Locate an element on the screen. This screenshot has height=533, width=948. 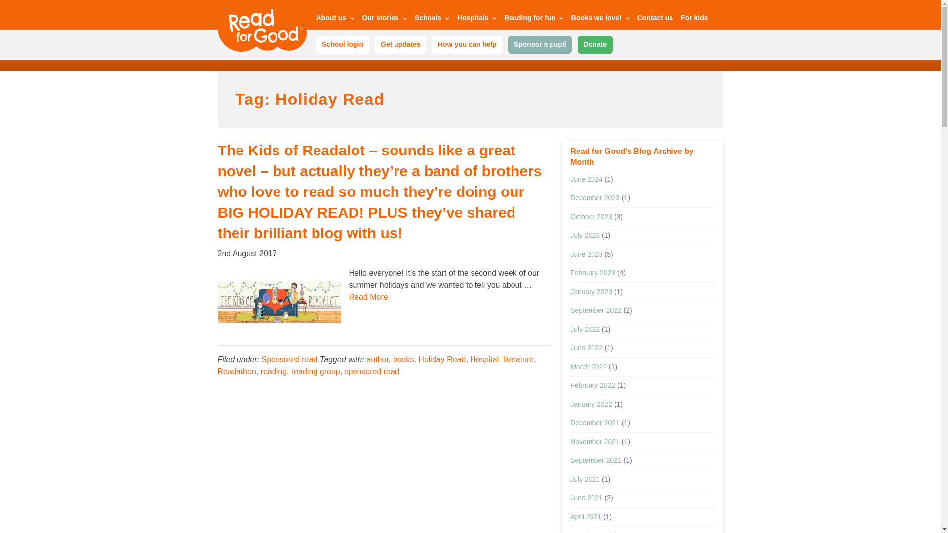
Books we love! is located at coordinates (600, 19).